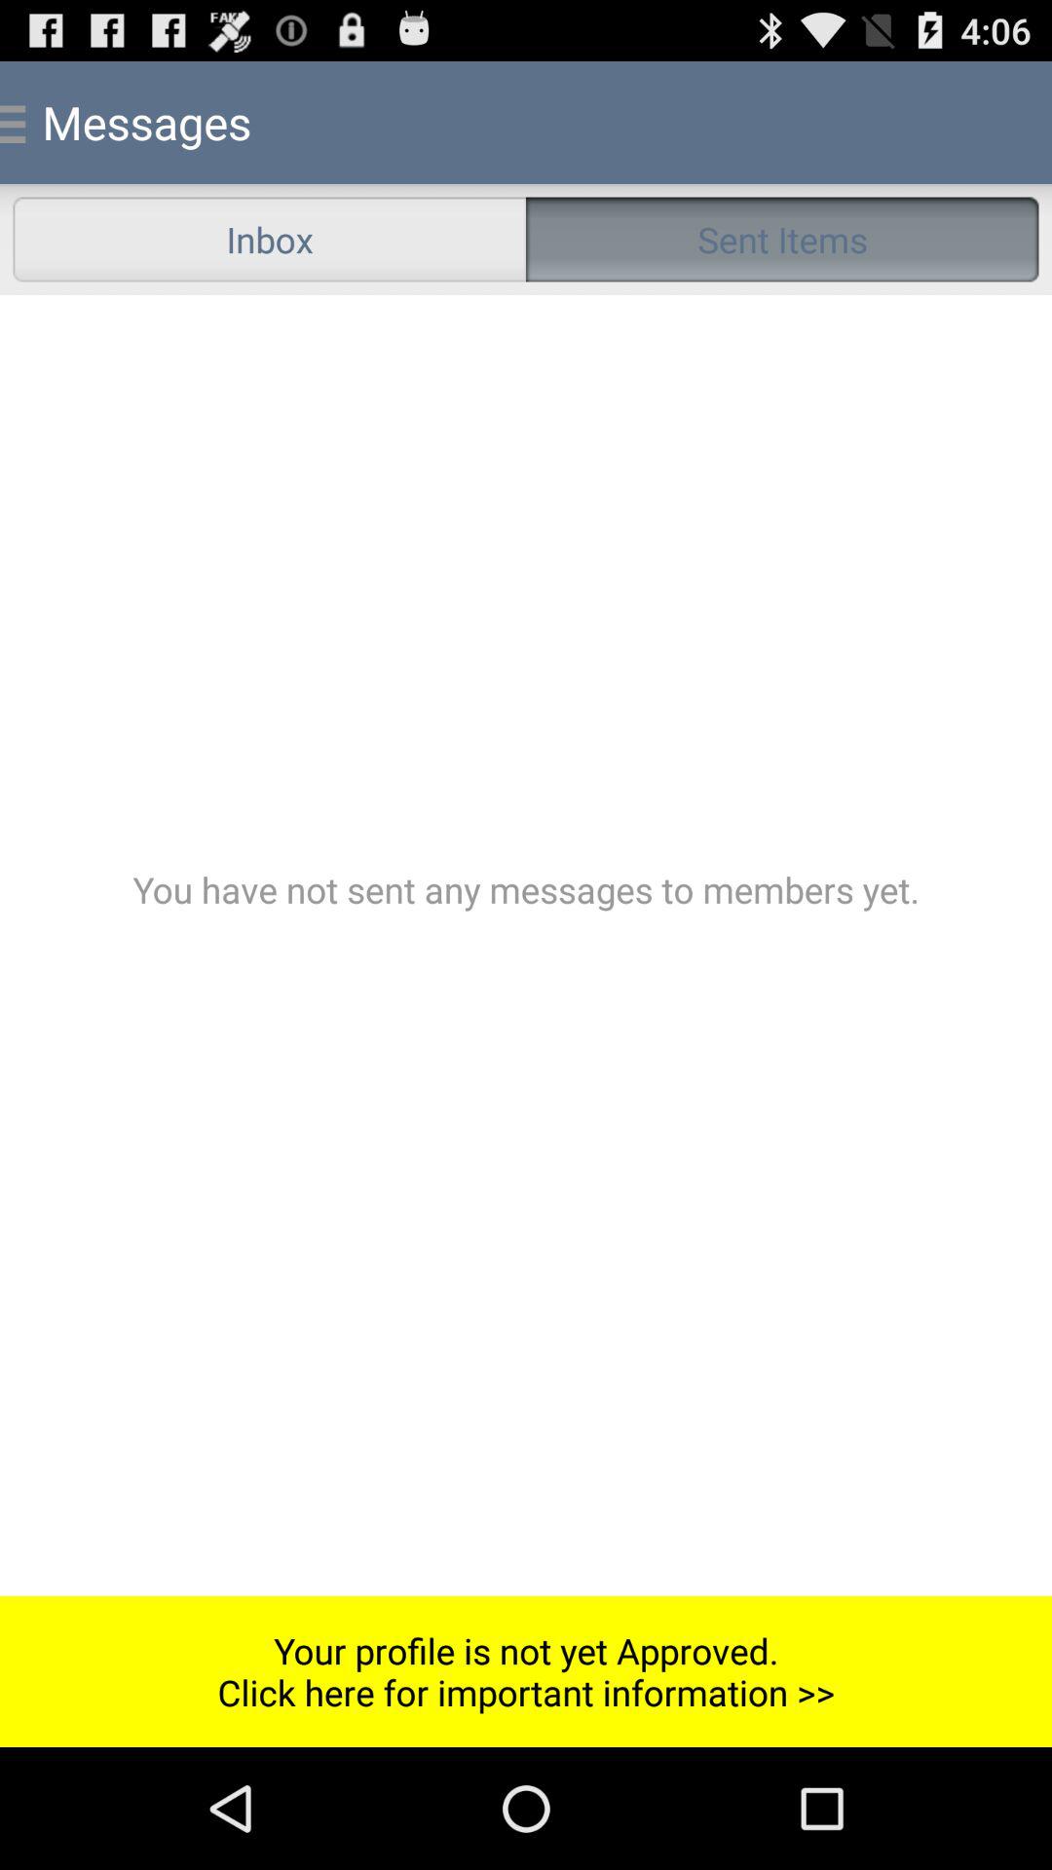 Image resolution: width=1052 pixels, height=1870 pixels. Describe the element at coordinates (269, 240) in the screenshot. I see `choose inbox item` at that location.